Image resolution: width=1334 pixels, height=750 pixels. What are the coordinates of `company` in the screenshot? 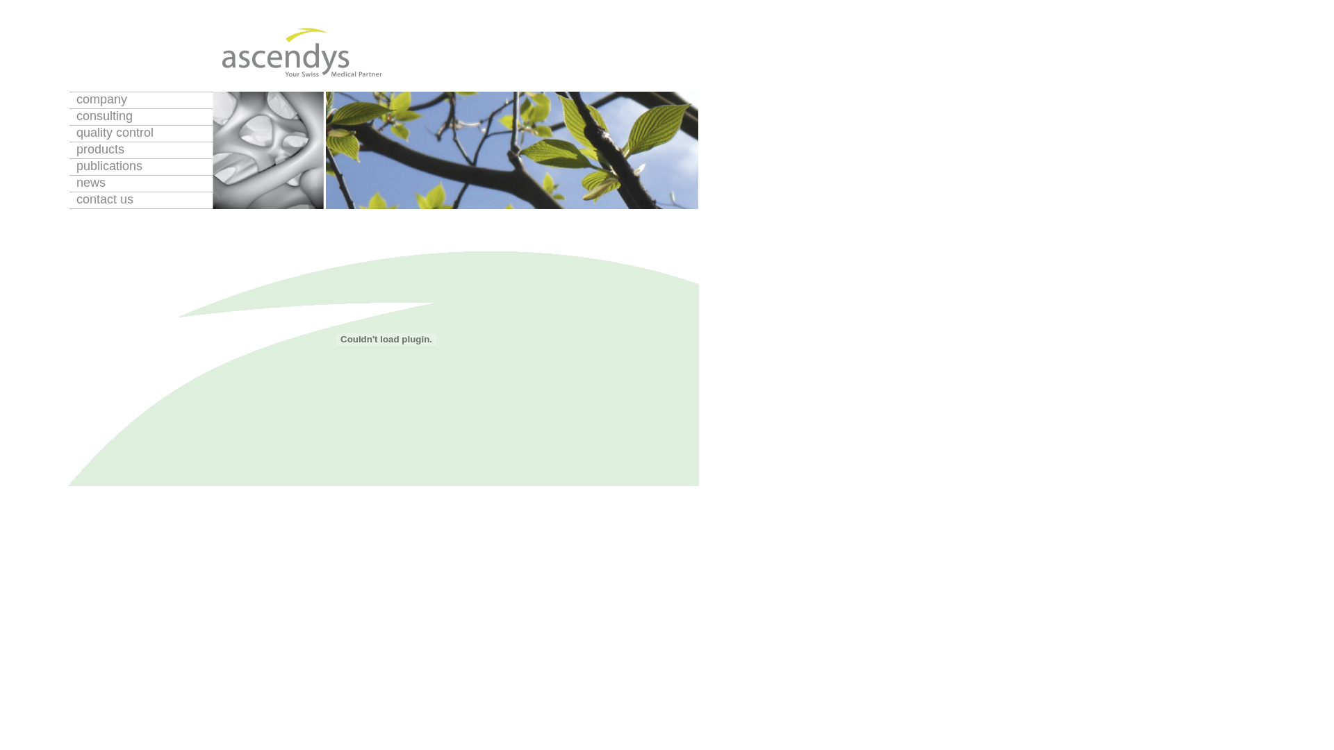 It's located at (141, 100).